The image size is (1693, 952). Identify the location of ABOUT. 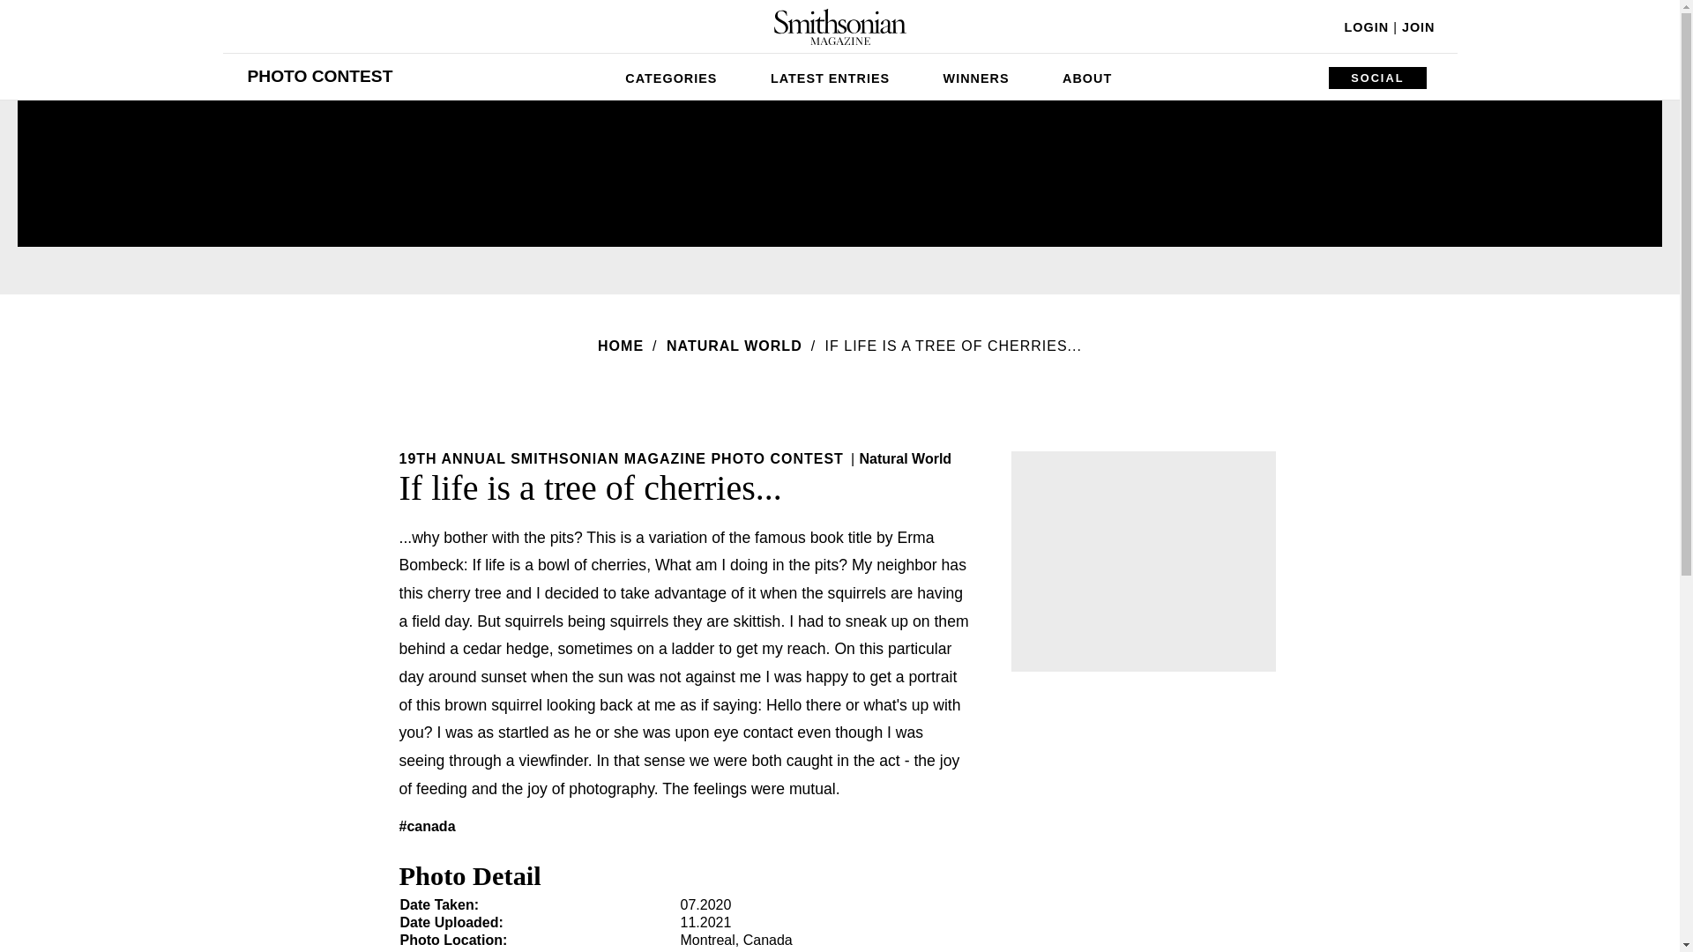
(1086, 76).